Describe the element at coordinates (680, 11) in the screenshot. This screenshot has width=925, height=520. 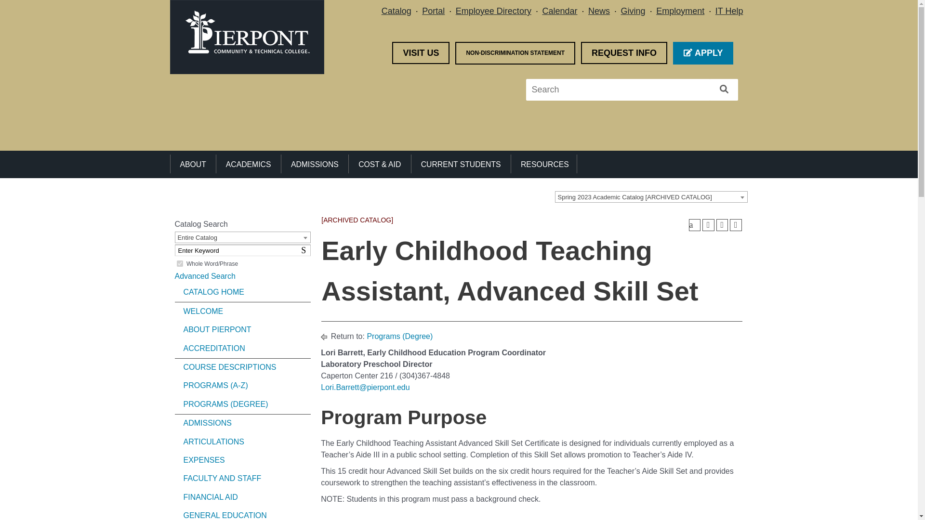
I see `Employment` at that location.